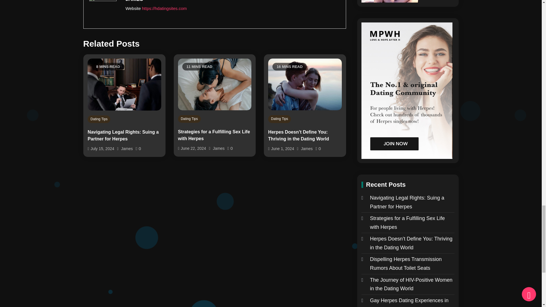  I want to click on June 22, 2024, so click(193, 148).